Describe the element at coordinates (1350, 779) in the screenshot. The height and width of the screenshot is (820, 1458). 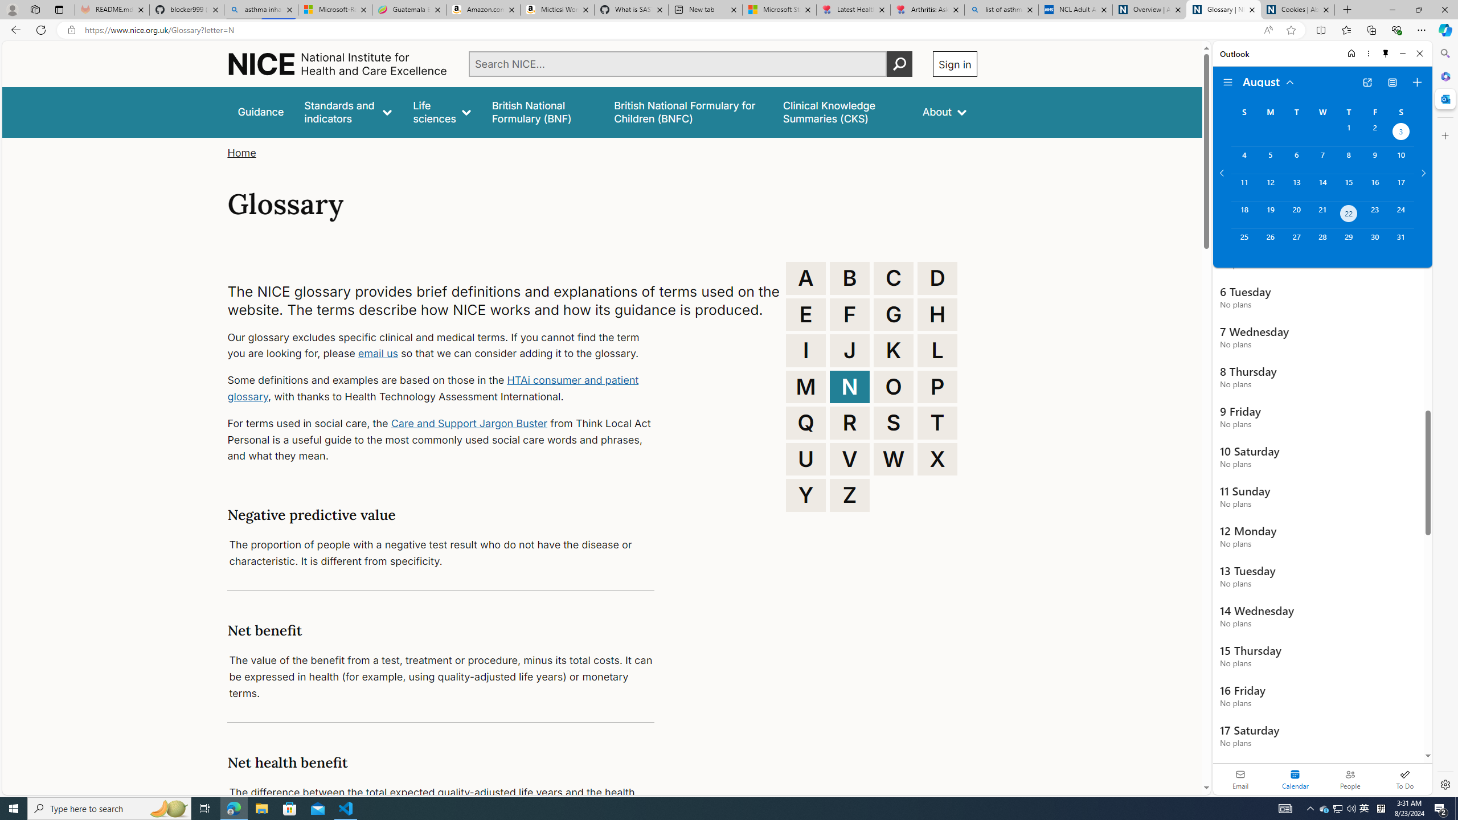
I see `People` at that location.